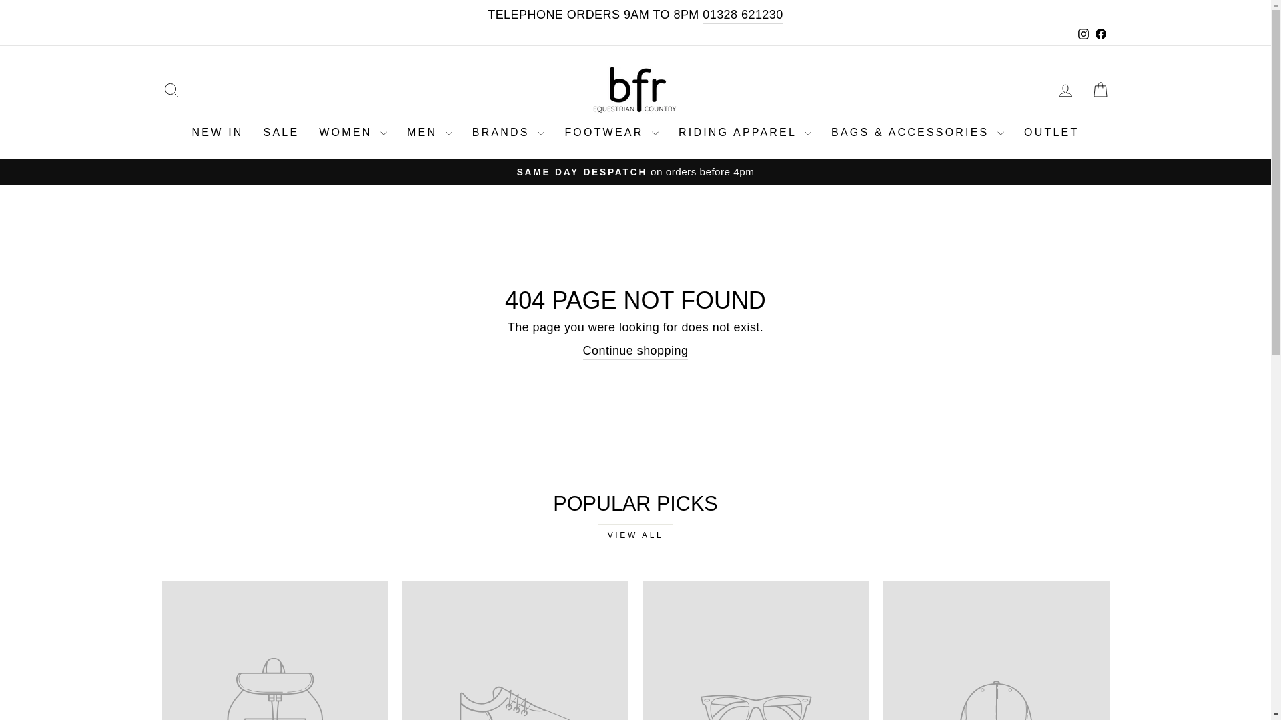 The image size is (1281, 720). Describe the element at coordinates (742, 15) in the screenshot. I see `01328 621230` at that location.